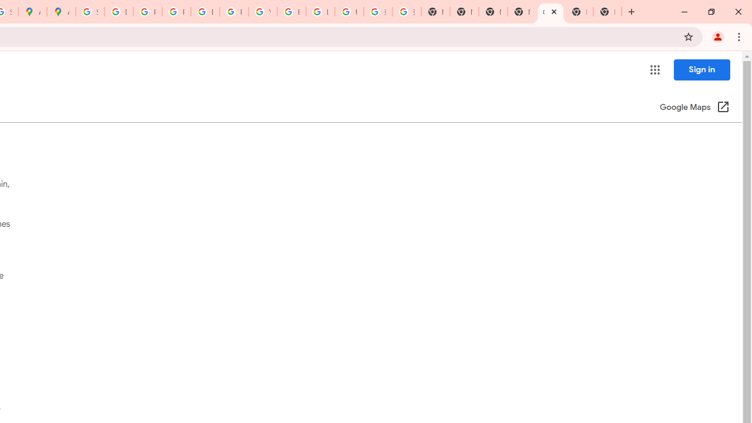  Describe the element at coordinates (694, 108) in the screenshot. I see `Google Maps (Open in a new window)` at that location.